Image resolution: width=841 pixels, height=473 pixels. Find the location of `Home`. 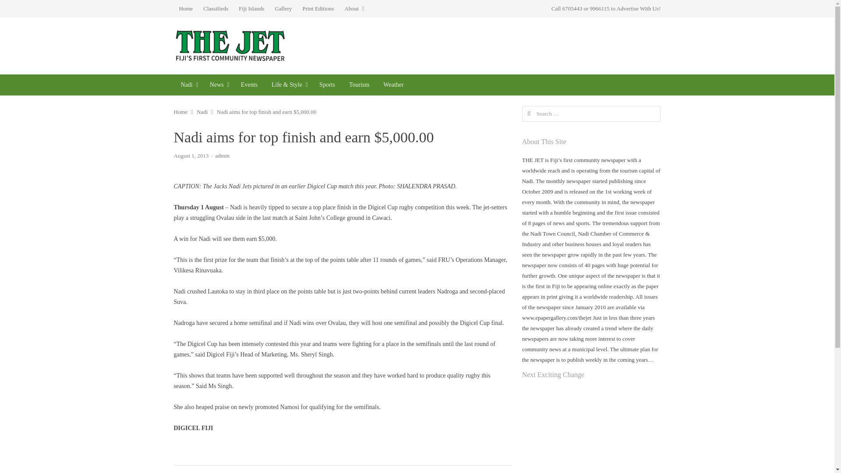

Home is located at coordinates (185, 9).